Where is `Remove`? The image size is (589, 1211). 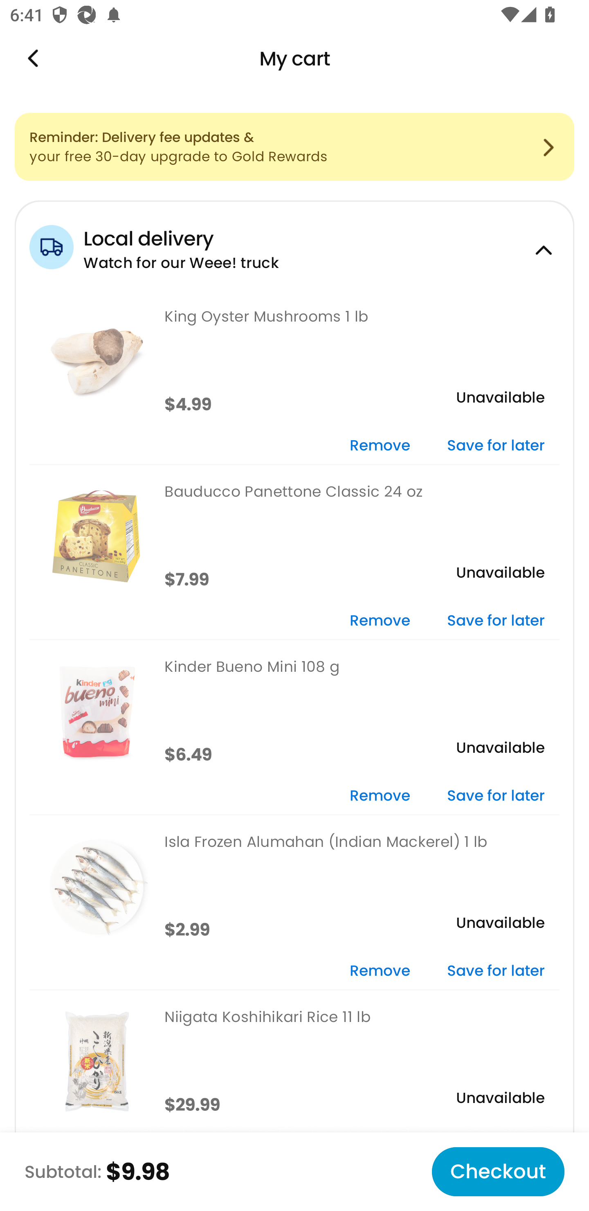 Remove is located at coordinates (380, 796).